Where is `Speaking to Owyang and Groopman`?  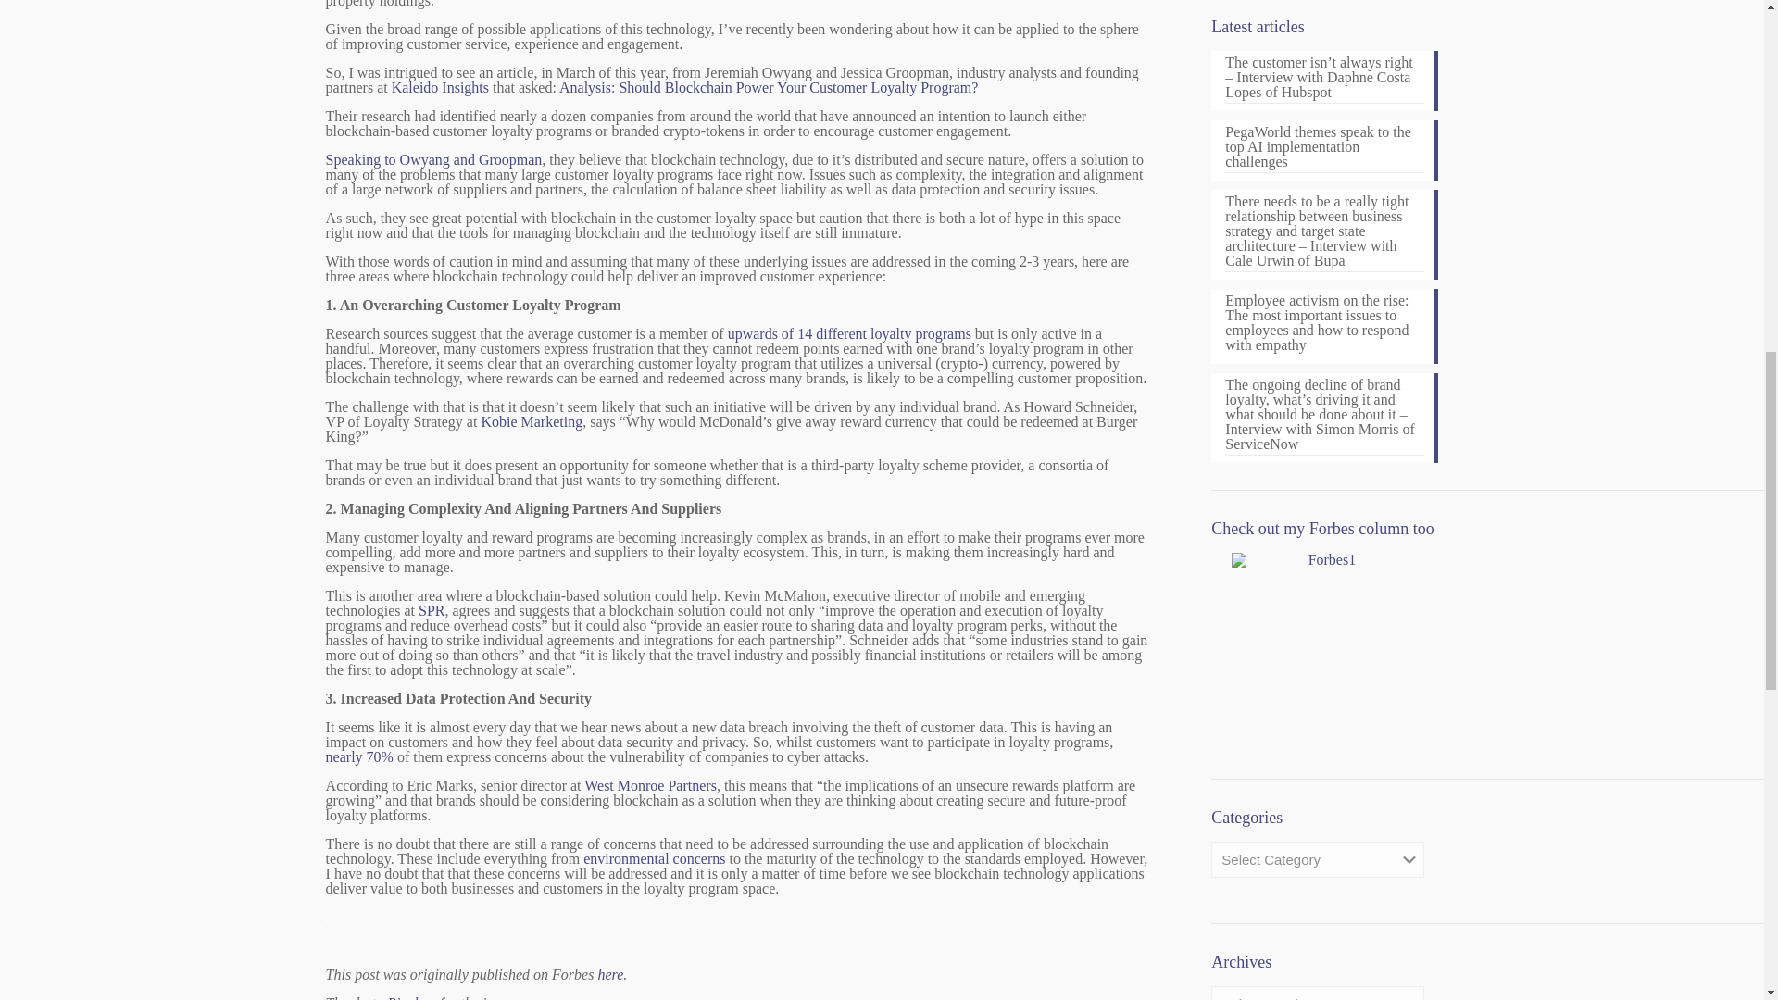 Speaking to Owyang and Groopman is located at coordinates (433, 159).